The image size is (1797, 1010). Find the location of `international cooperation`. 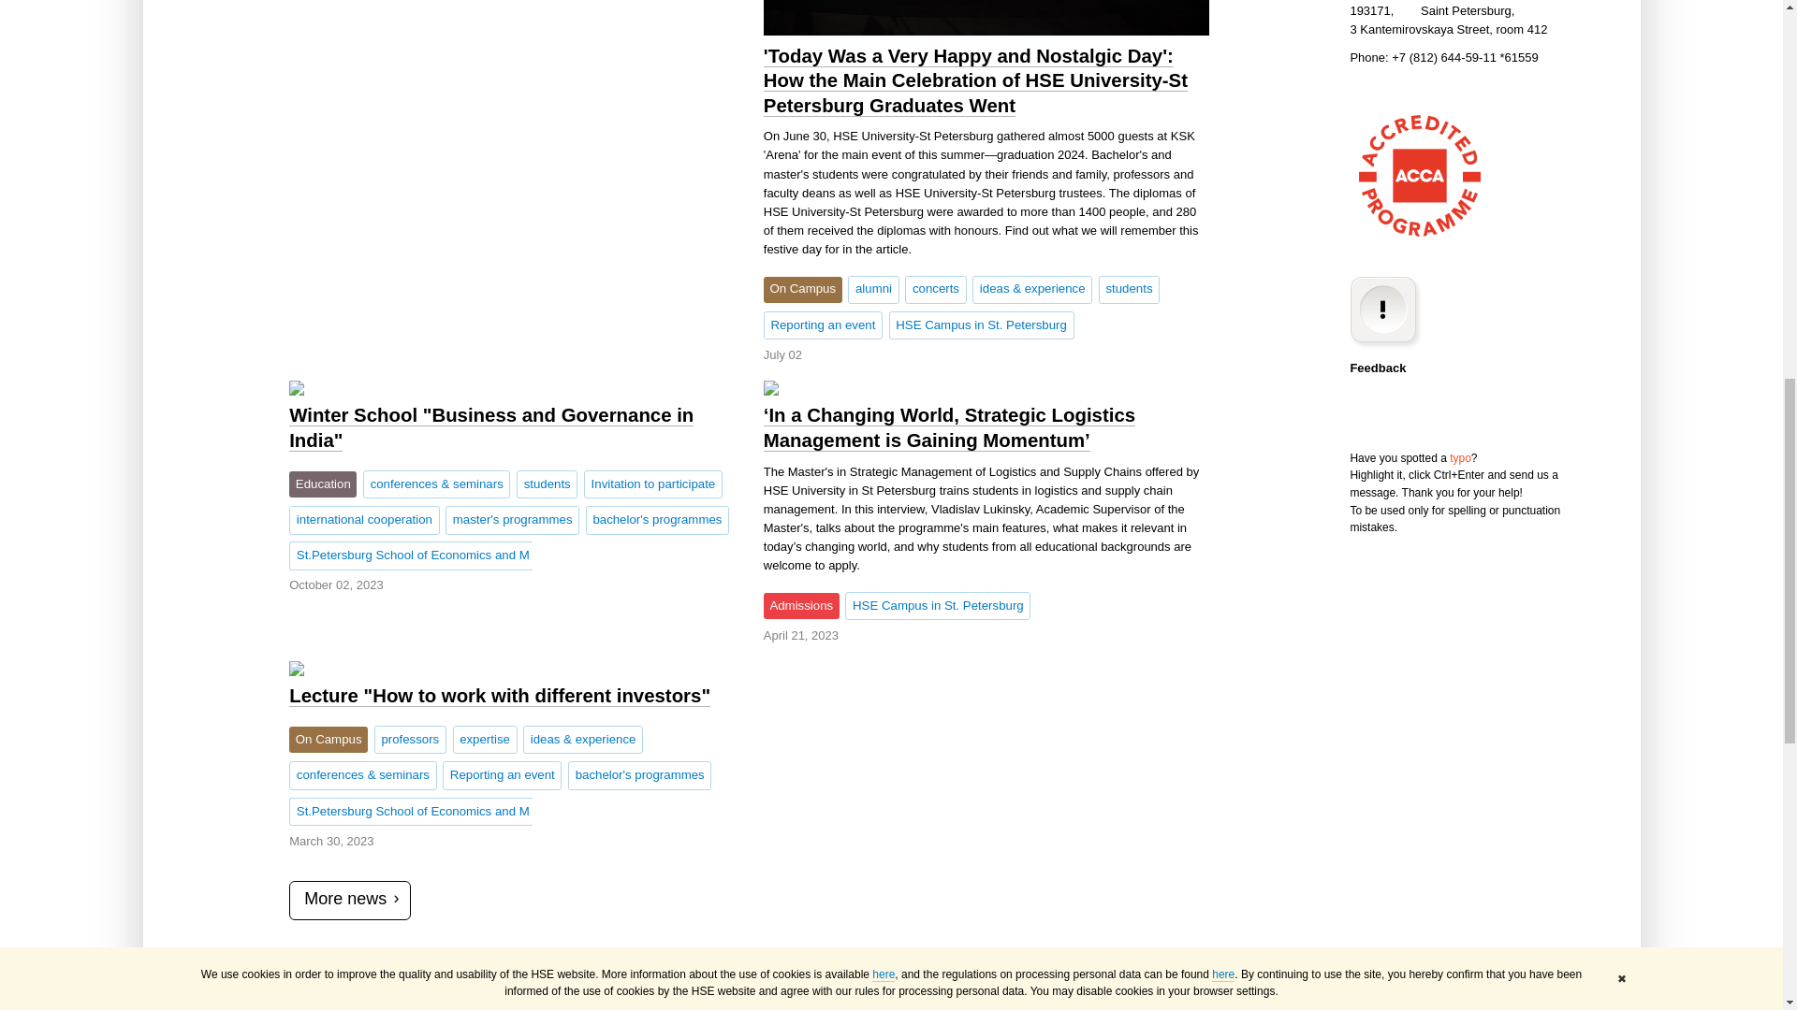

international cooperation is located at coordinates (363, 520).